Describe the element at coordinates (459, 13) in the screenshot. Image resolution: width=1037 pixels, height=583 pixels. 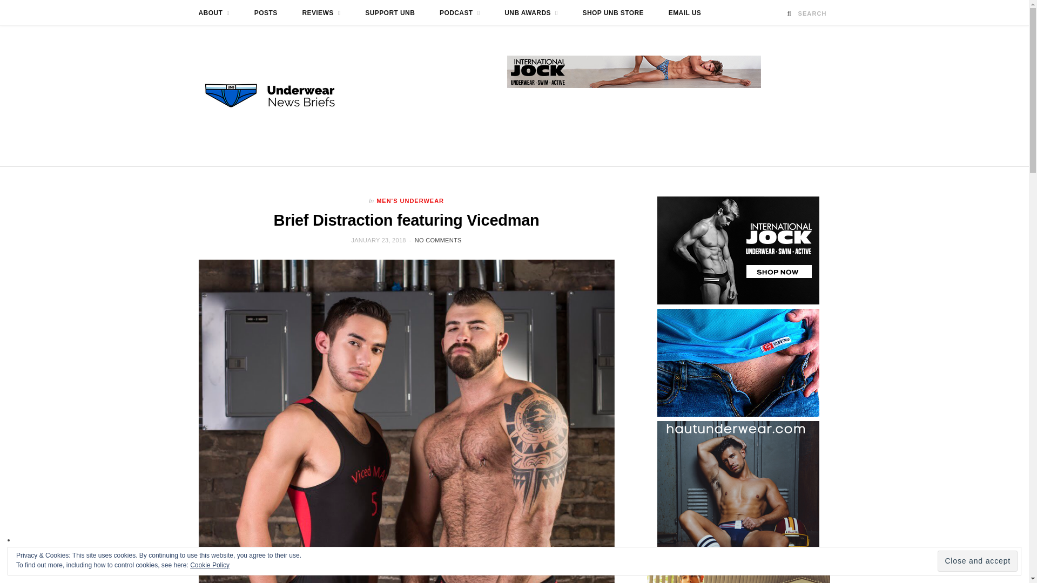
I see `PODCAST` at that location.